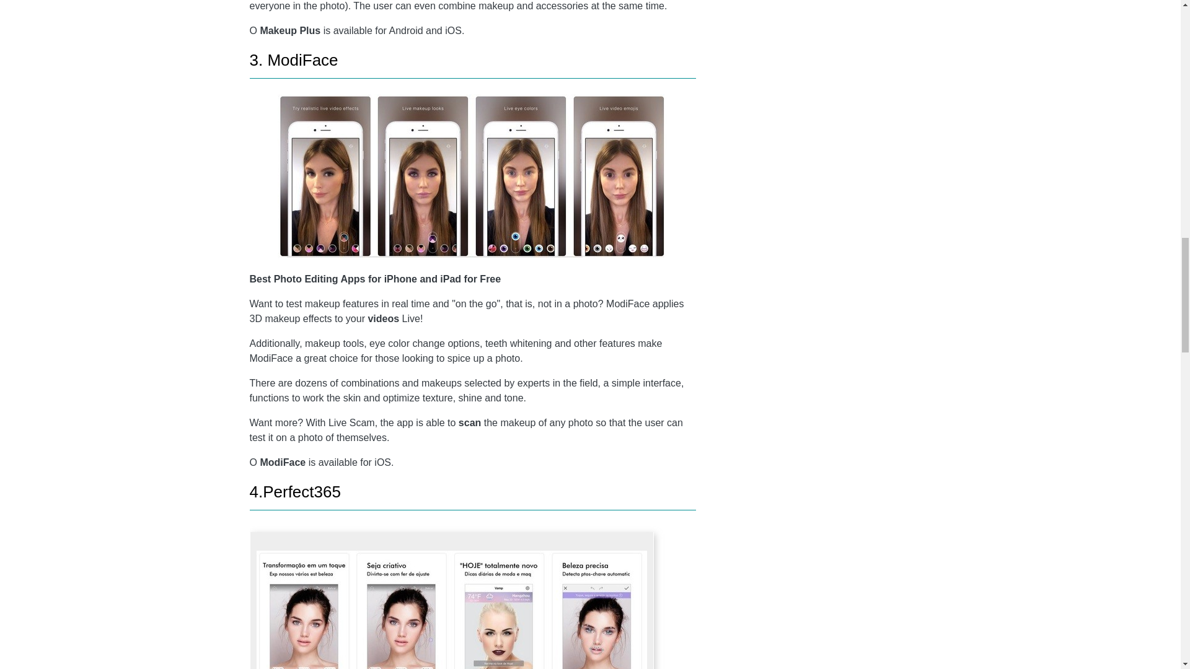  Describe the element at coordinates (293, 60) in the screenshot. I see `3. ModiFace` at that location.